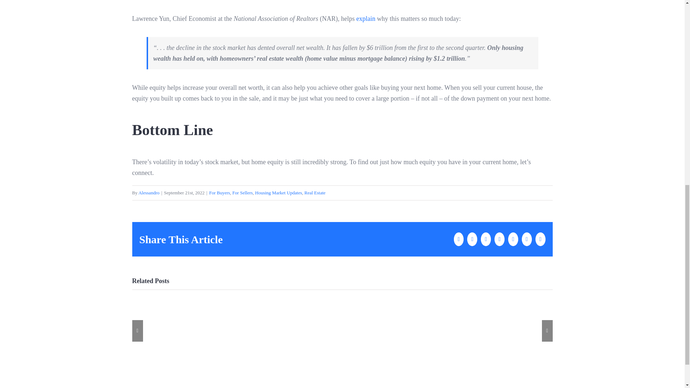 The image size is (690, 388). Describe the element at coordinates (365, 19) in the screenshot. I see `explain` at that location.